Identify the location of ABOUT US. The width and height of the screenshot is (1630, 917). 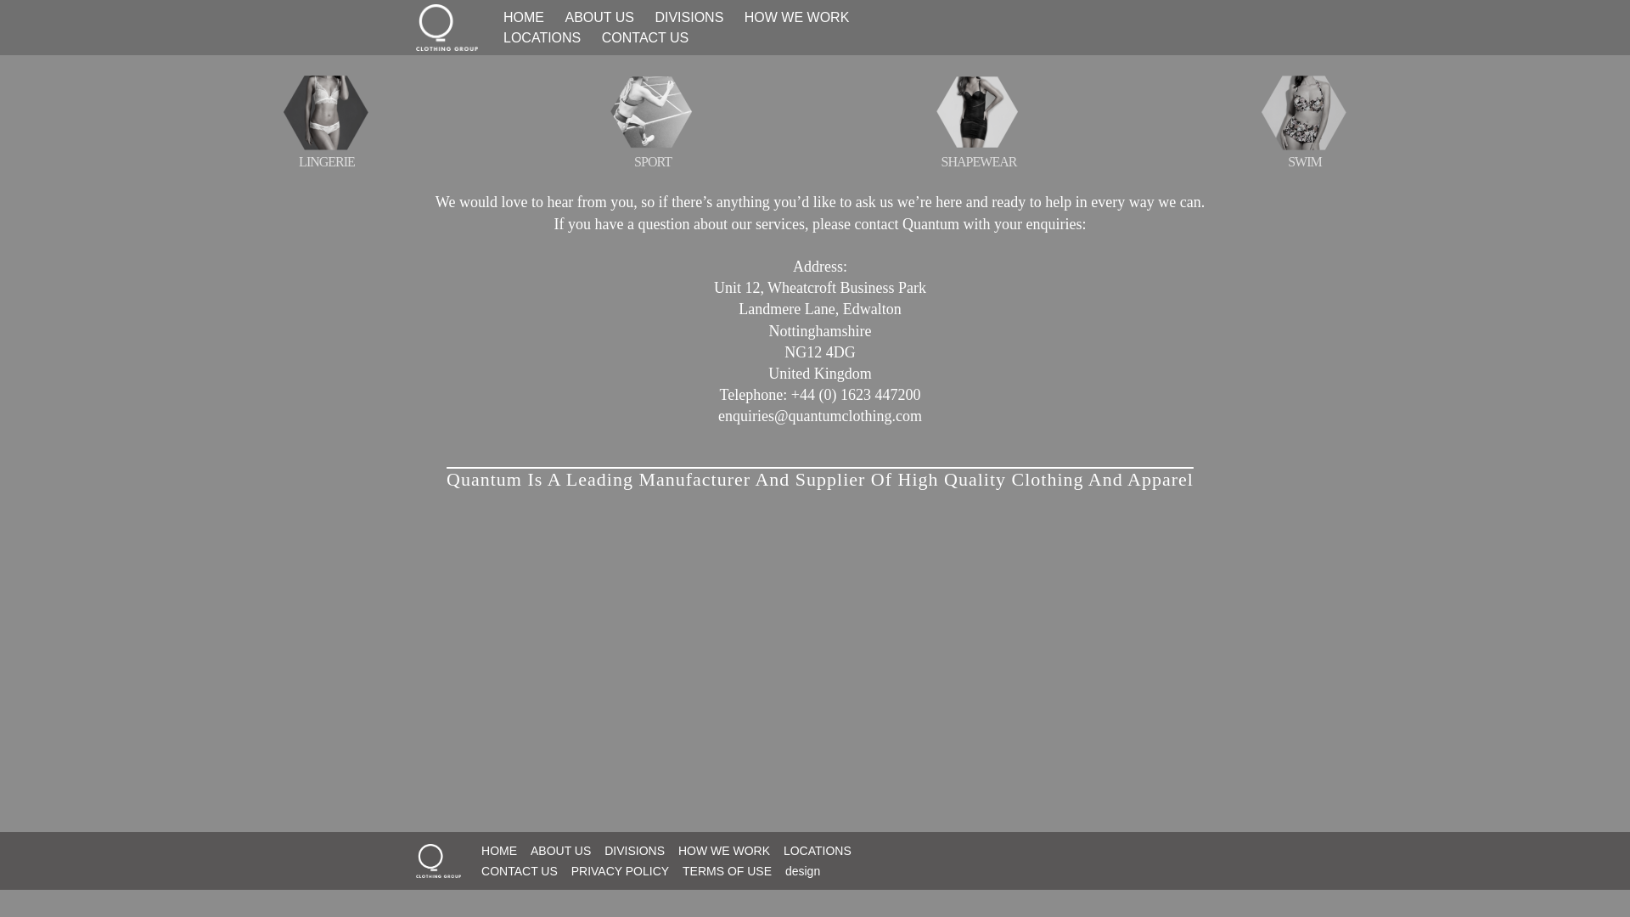
(599, 17).